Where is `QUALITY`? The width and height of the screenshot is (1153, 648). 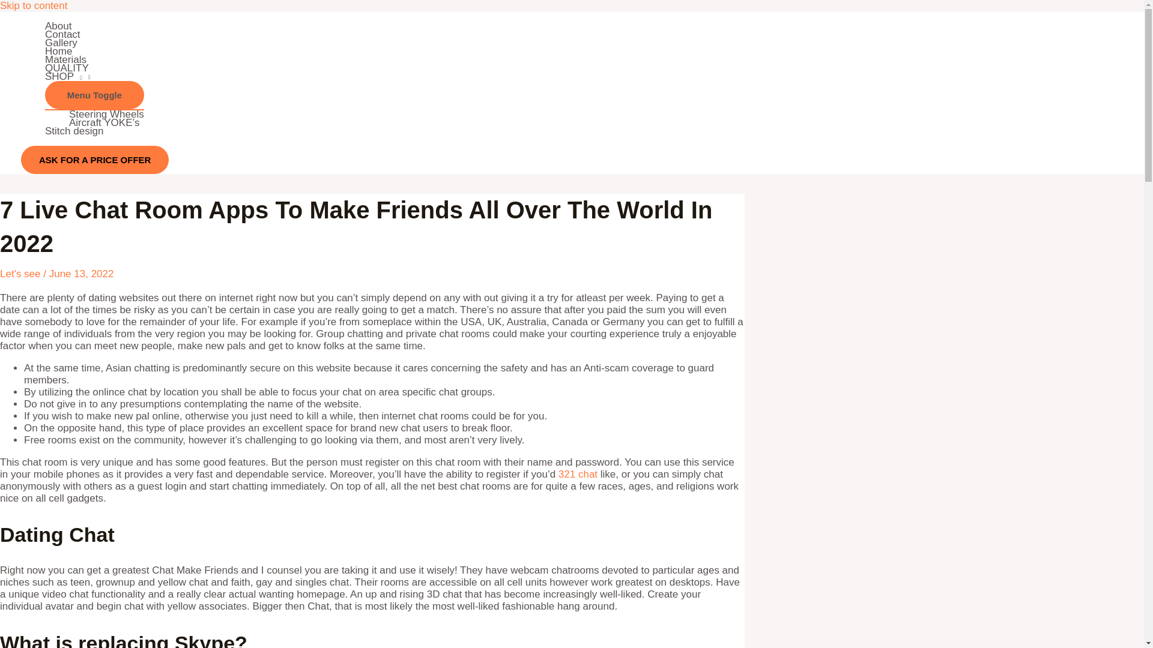
QUALITY is located at coordinates (94, 68).